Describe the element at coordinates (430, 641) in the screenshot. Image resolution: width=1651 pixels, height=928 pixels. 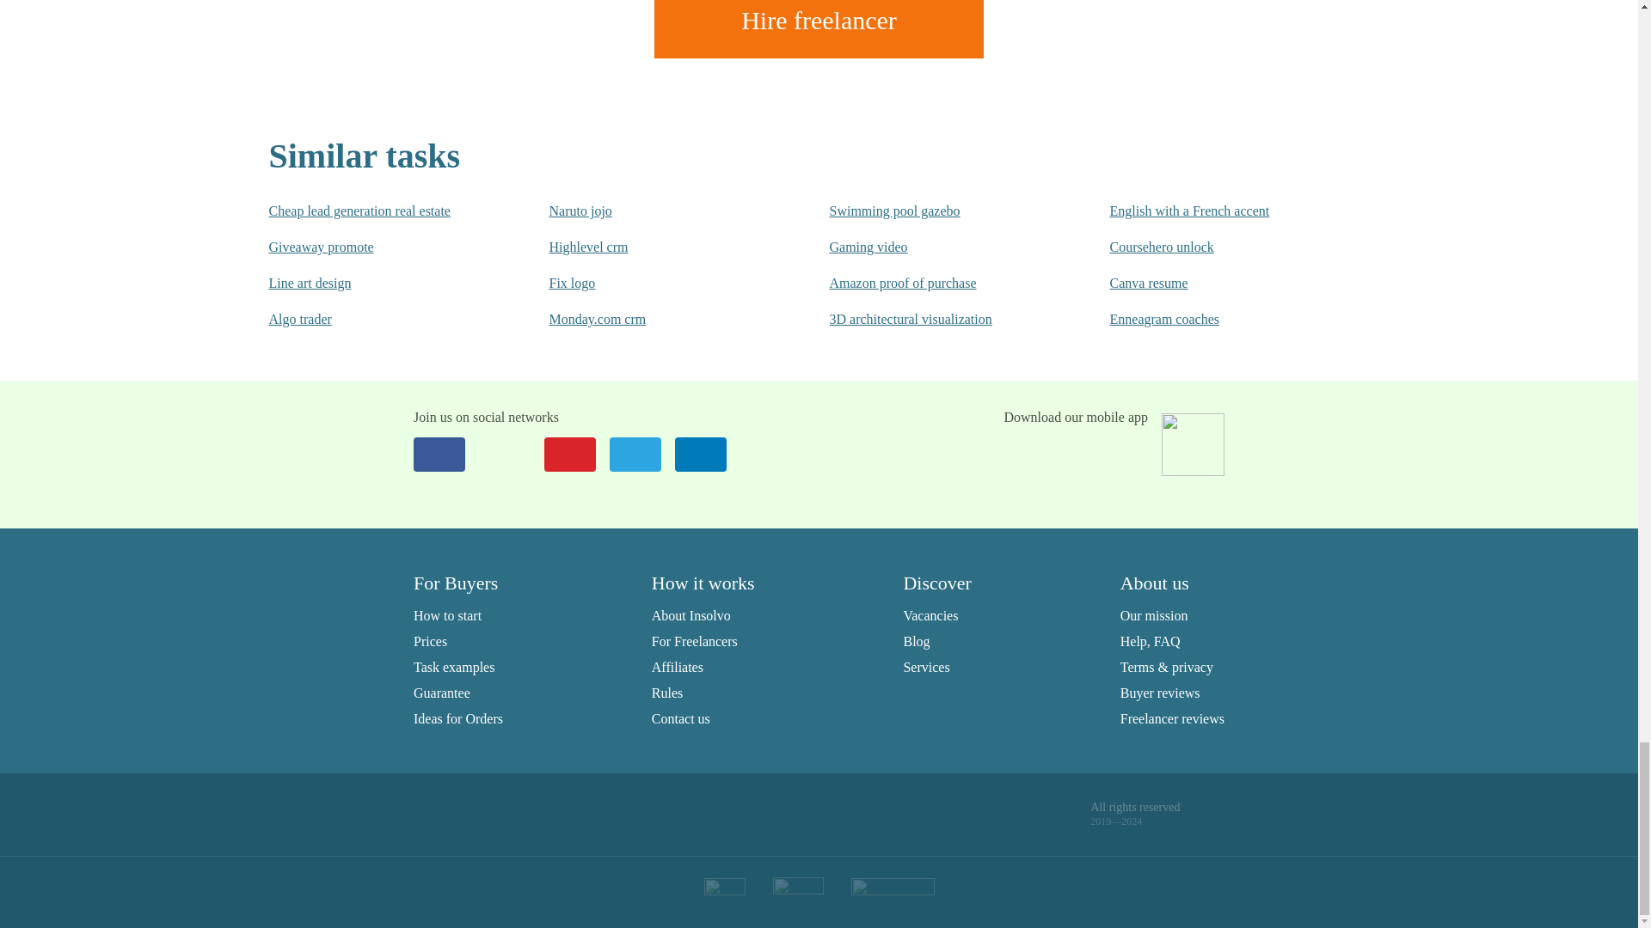
I see `Prices` at that location.